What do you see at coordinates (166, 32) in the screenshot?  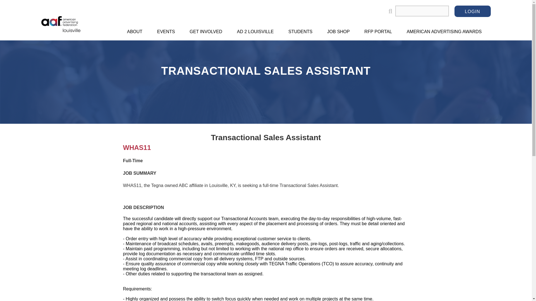 I see `EVENTS` at bounding box center [166, 32].